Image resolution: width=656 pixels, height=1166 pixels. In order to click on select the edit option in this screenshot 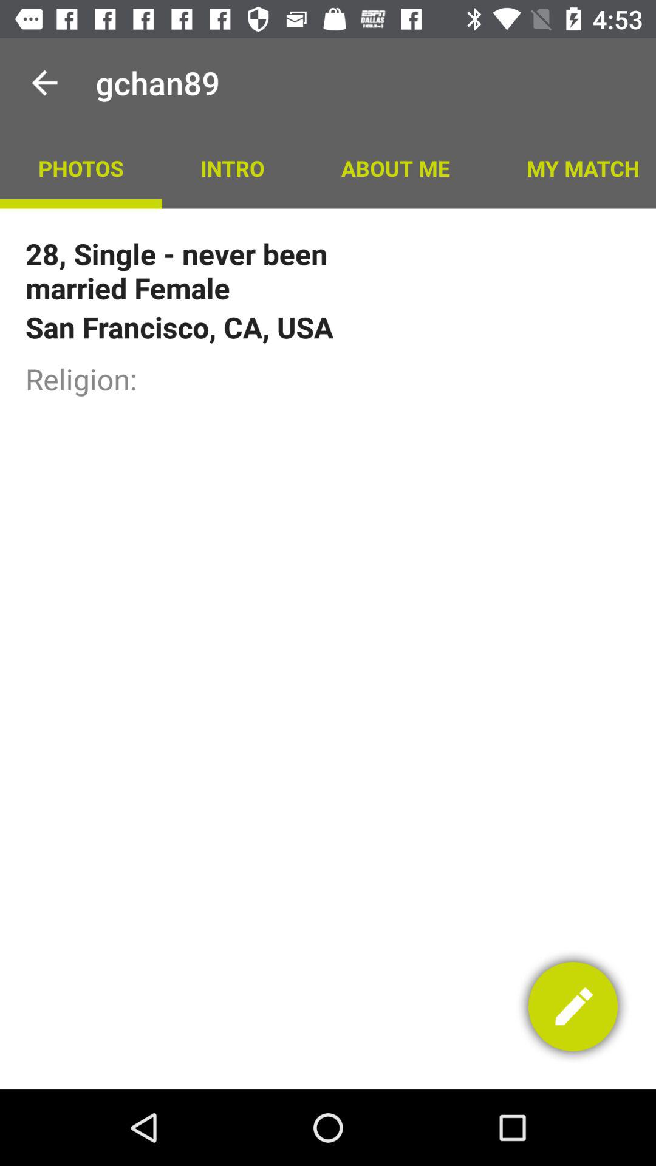, I will do `click(573, 1007)`.